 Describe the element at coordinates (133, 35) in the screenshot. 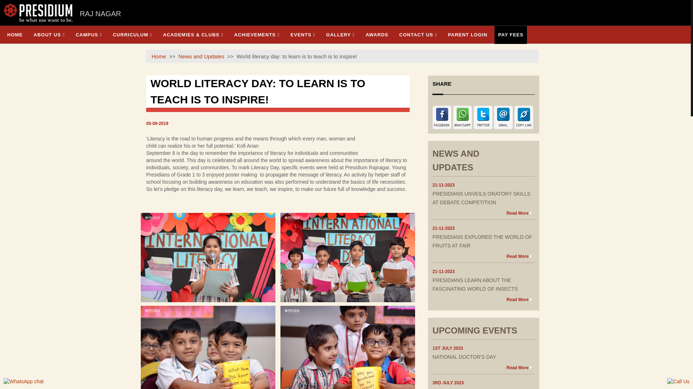

I see `CURRICULUM` at that location.